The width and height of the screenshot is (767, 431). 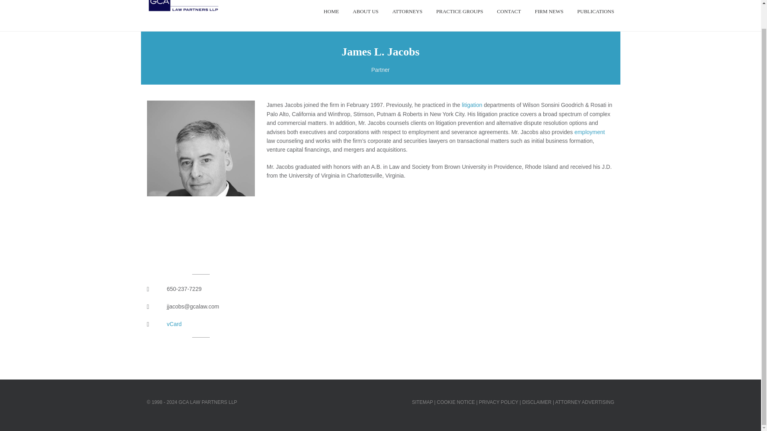 I want to click on PUBLICATIONS, so click(x=596, y=16).